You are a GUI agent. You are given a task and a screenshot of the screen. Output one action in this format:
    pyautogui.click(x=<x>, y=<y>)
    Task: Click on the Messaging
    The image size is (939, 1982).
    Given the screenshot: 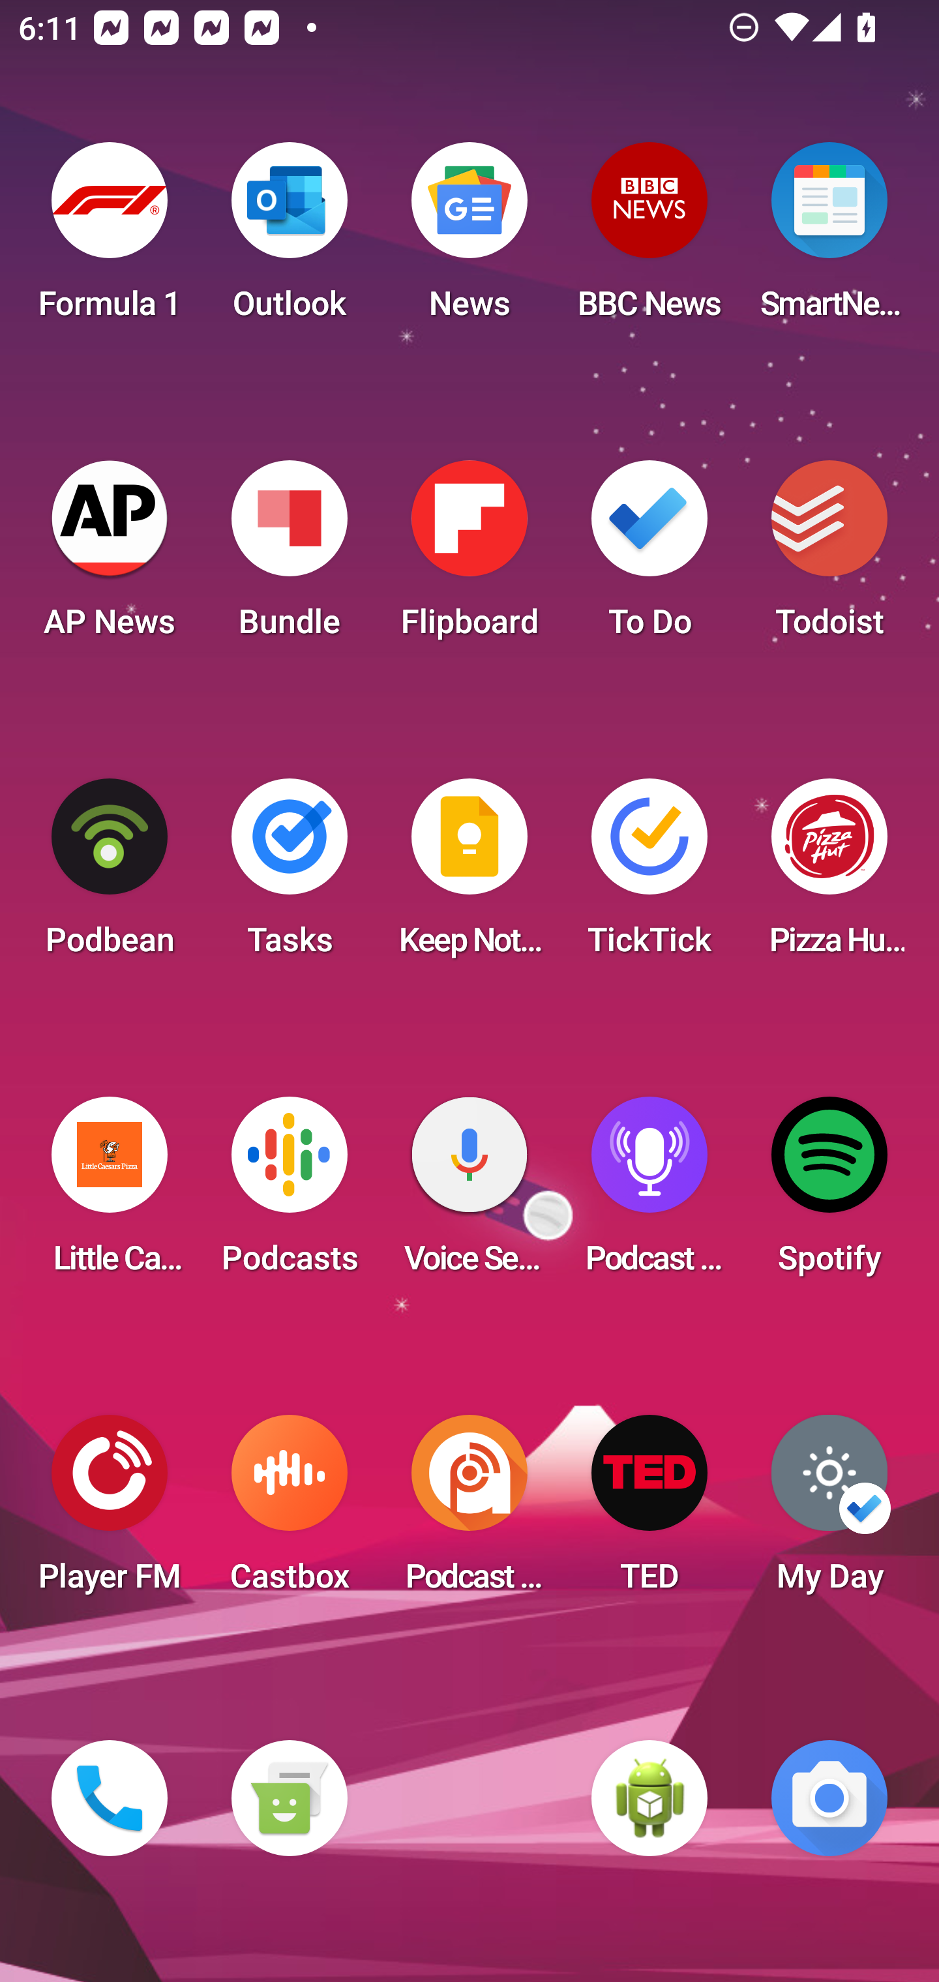 What is the action you would take?
    pyautogui.click(x=289, y=1798)
    